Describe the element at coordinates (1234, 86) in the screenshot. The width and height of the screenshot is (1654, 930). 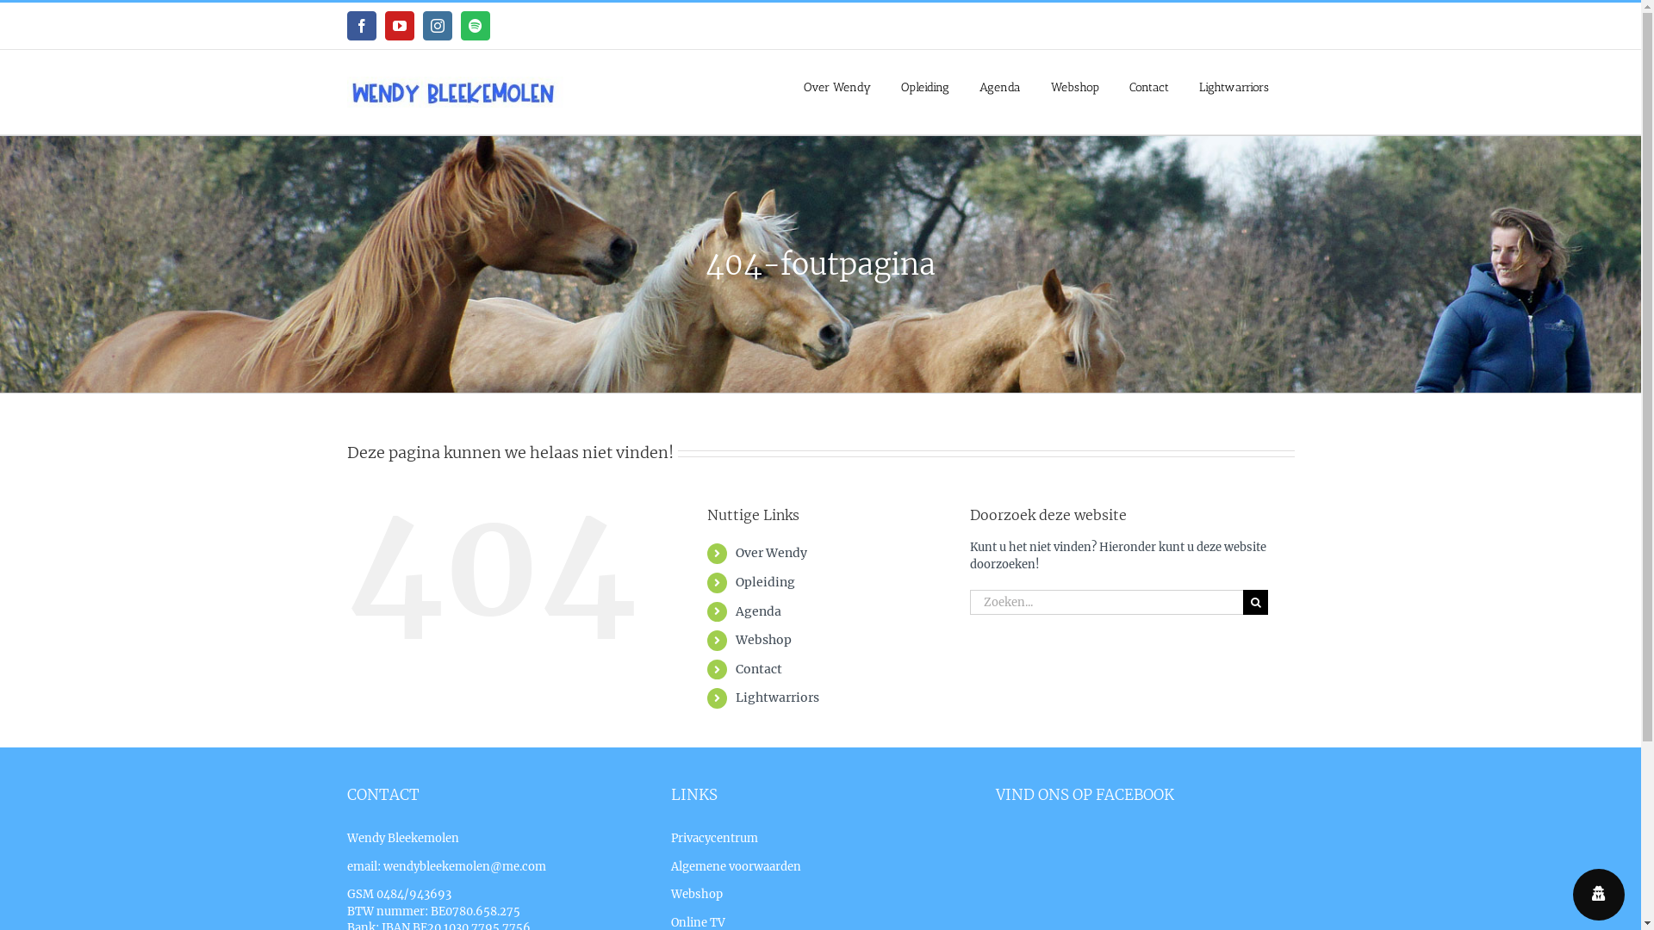
I see `Lightwarriors` at that location.